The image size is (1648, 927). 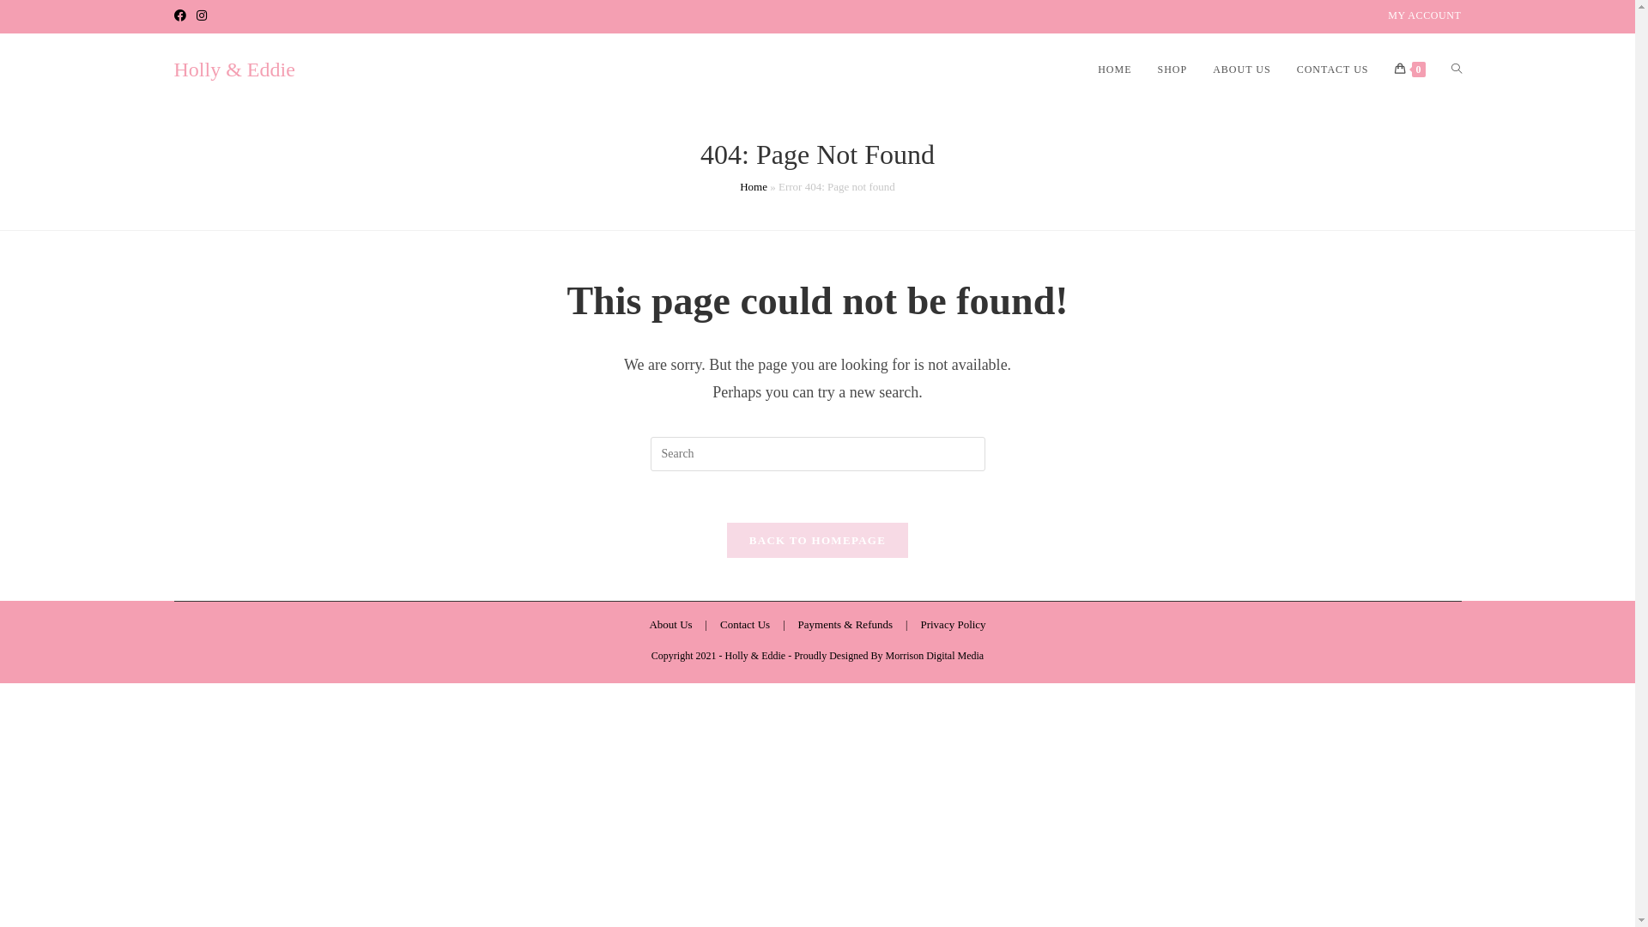 I want to click on BACK TO HOMEPAGE, so click(x=817, y=541).